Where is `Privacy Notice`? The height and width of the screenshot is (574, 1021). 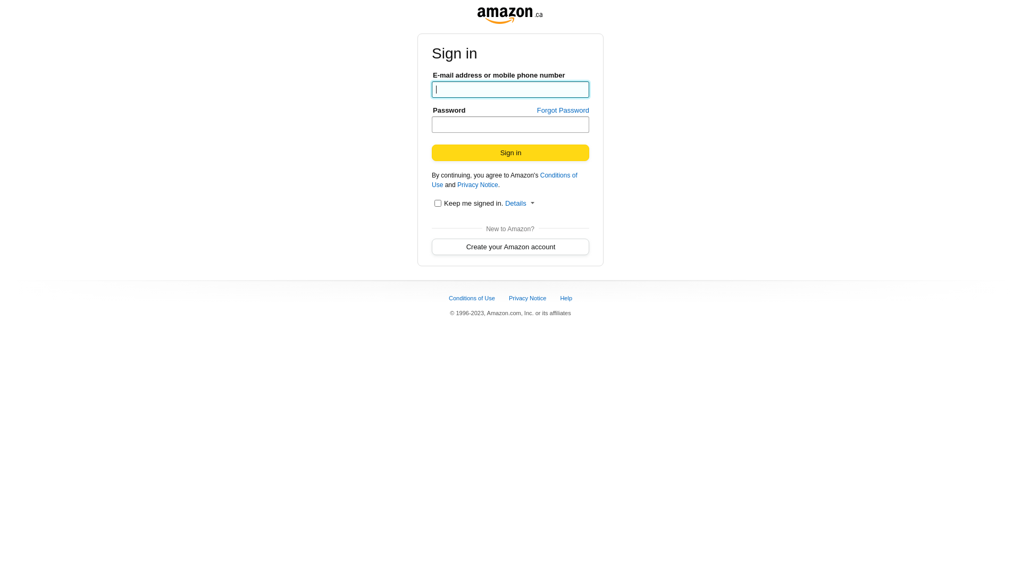 Privacy Notice is located at coordinates (529, 298).